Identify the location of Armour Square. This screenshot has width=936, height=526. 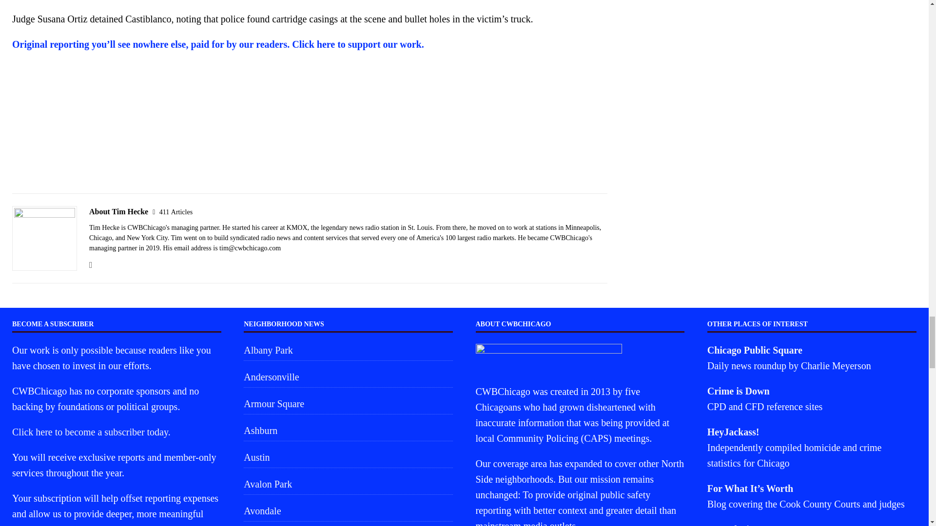
(348, 403).